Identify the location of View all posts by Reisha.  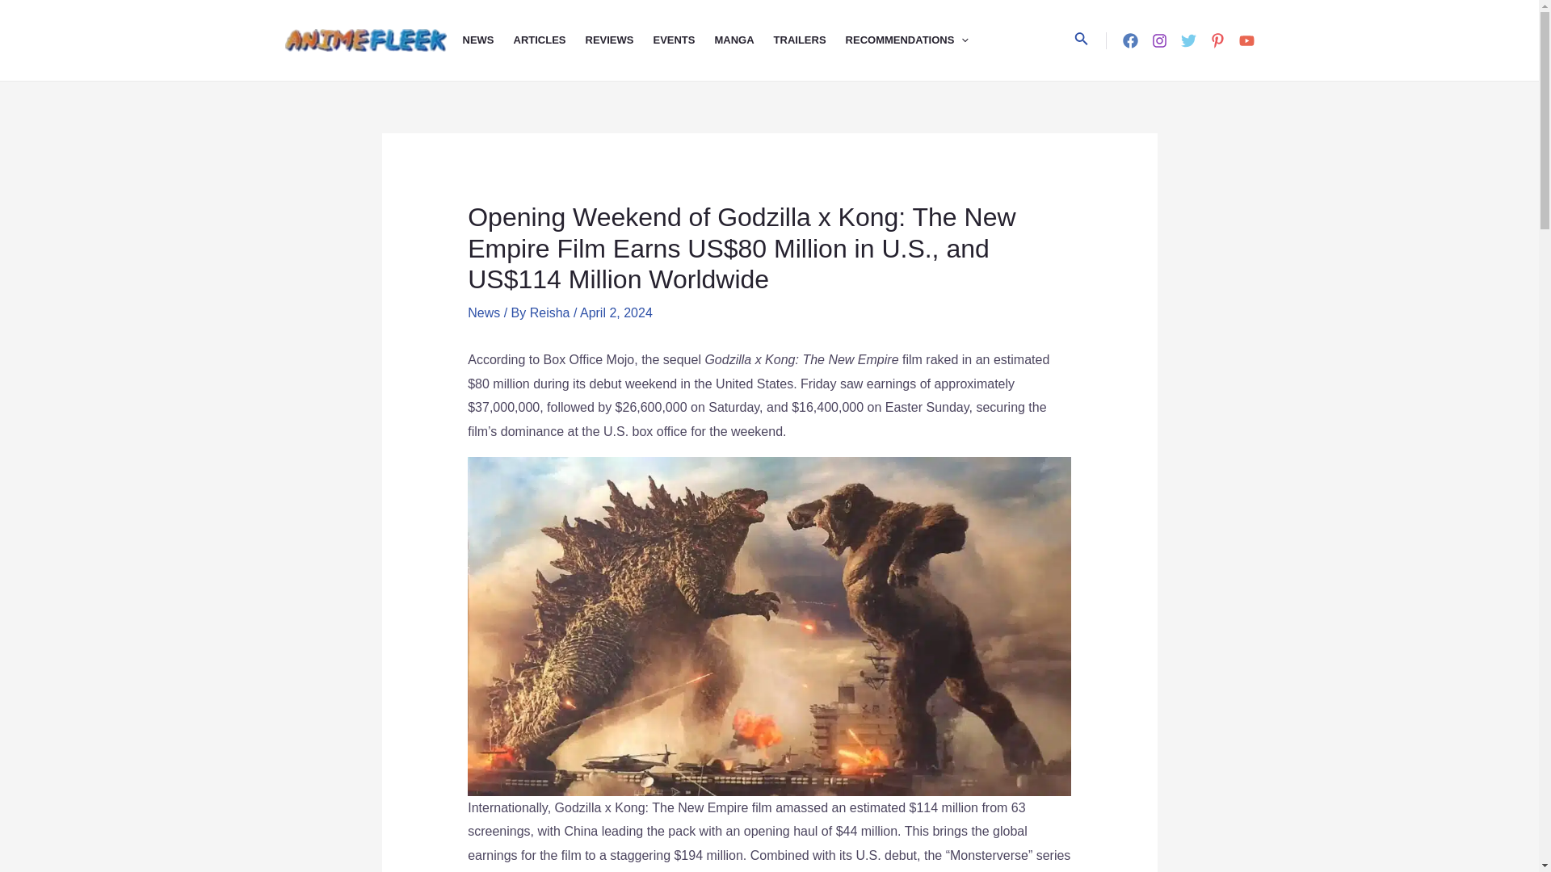
(552, 313).